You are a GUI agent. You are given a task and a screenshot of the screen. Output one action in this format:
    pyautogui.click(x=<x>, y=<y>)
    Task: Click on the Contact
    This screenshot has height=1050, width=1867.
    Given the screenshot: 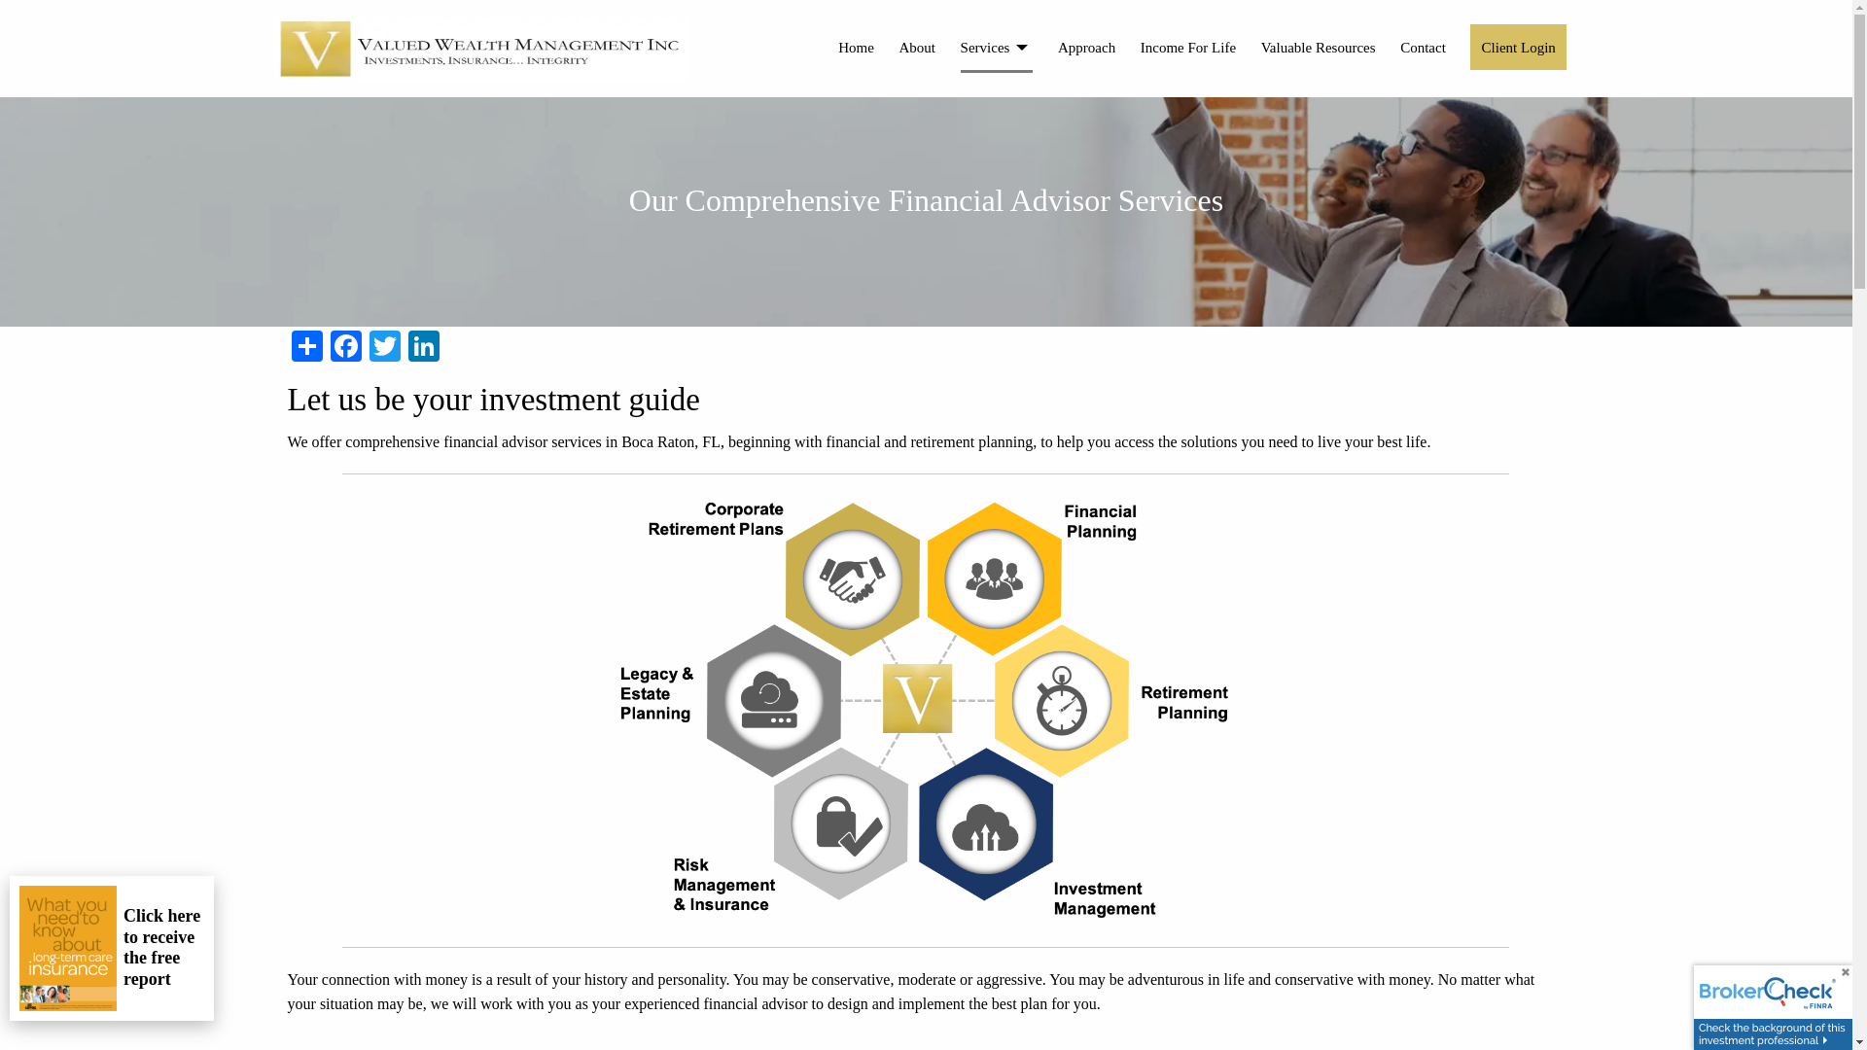 What is the action you would take?
    pyautogui.click(x=1423, y=47)
    